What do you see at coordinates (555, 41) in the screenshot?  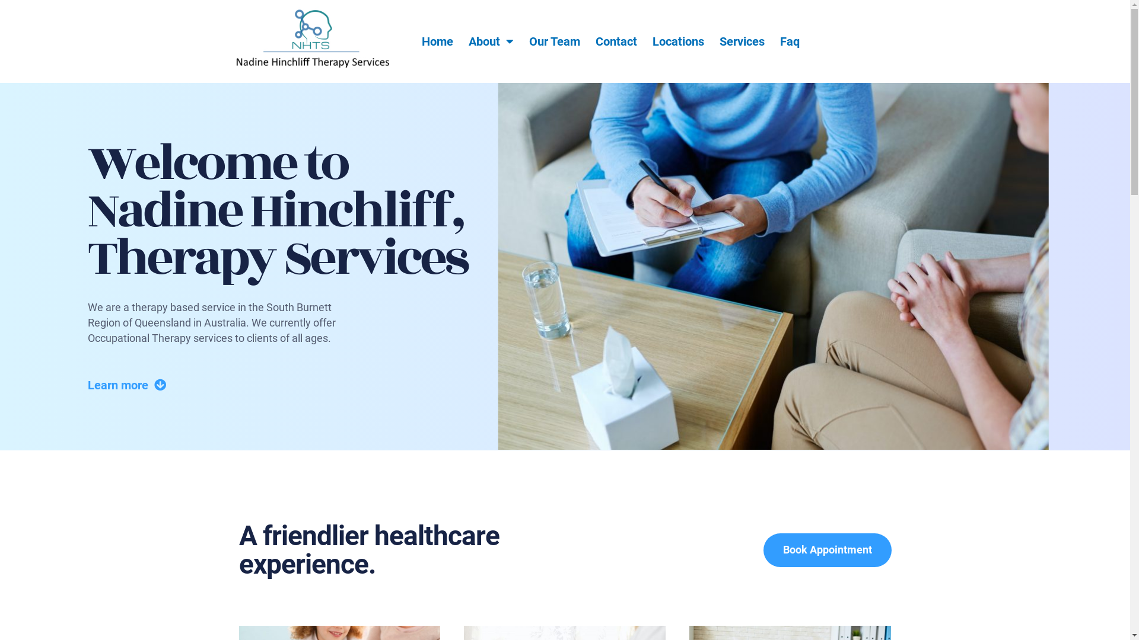 I see `Our Team` at bounding box center [555, 41].